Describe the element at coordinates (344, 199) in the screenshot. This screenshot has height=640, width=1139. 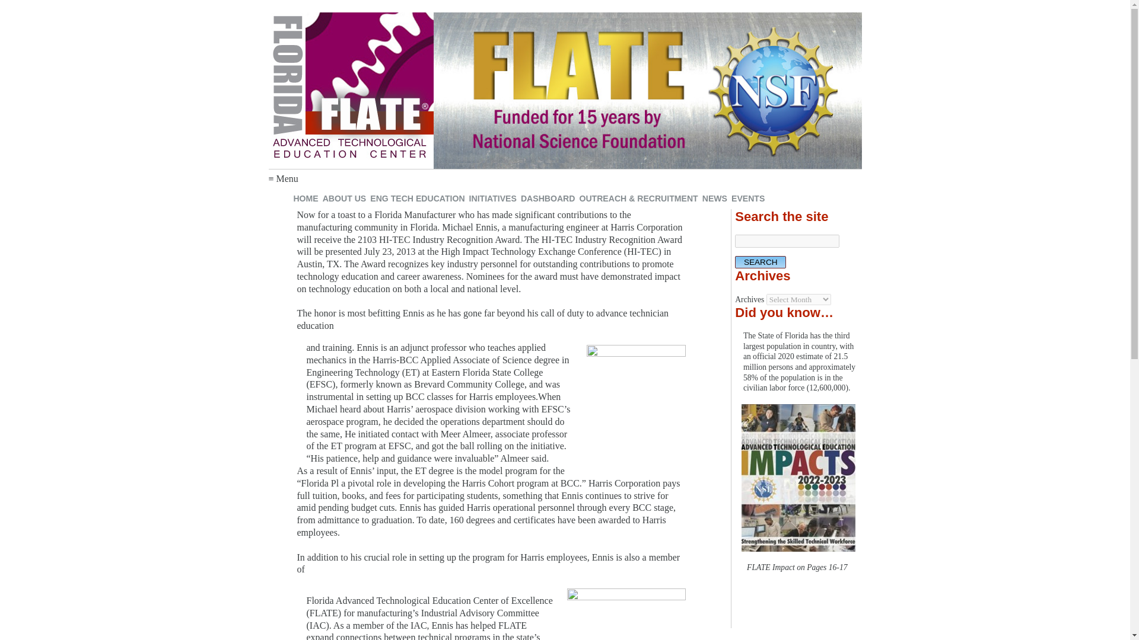
I see `ABOUT US` at that location.